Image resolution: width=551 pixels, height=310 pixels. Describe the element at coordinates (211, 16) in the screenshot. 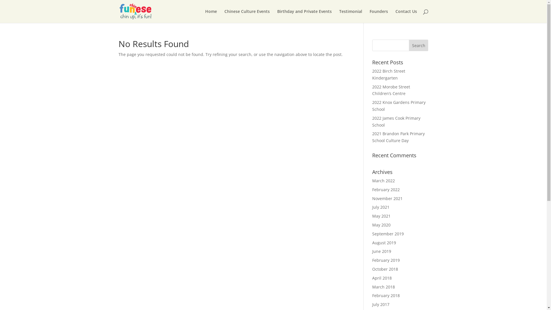

I see `Home` at that location.